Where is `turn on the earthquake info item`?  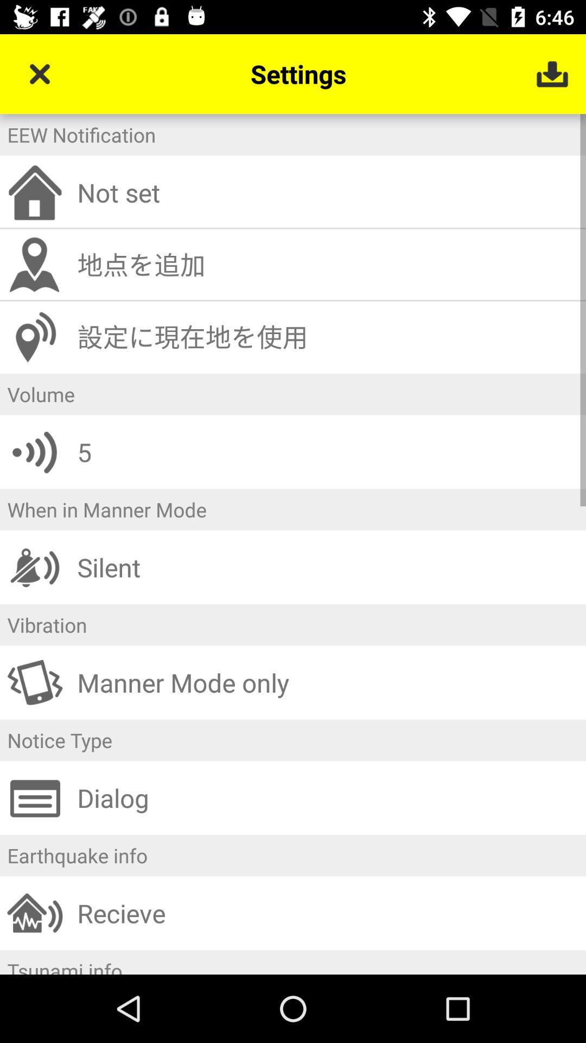
turn on the earthquake info item is located at coordinates (293, 855).